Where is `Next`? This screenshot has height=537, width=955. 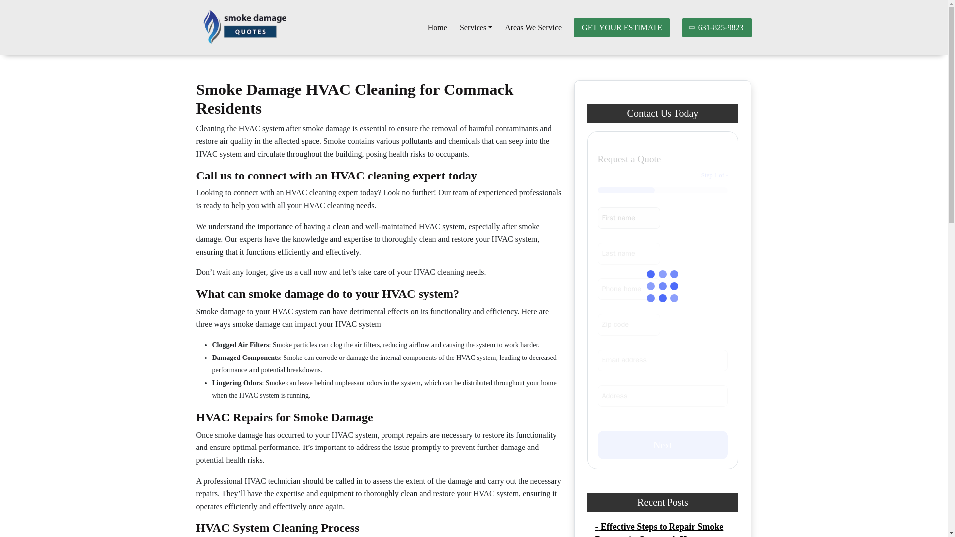
Next is located at coordinates (663, 445).